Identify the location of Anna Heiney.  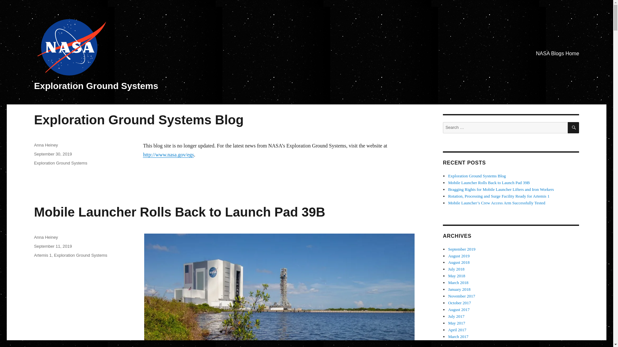
(46, 237).